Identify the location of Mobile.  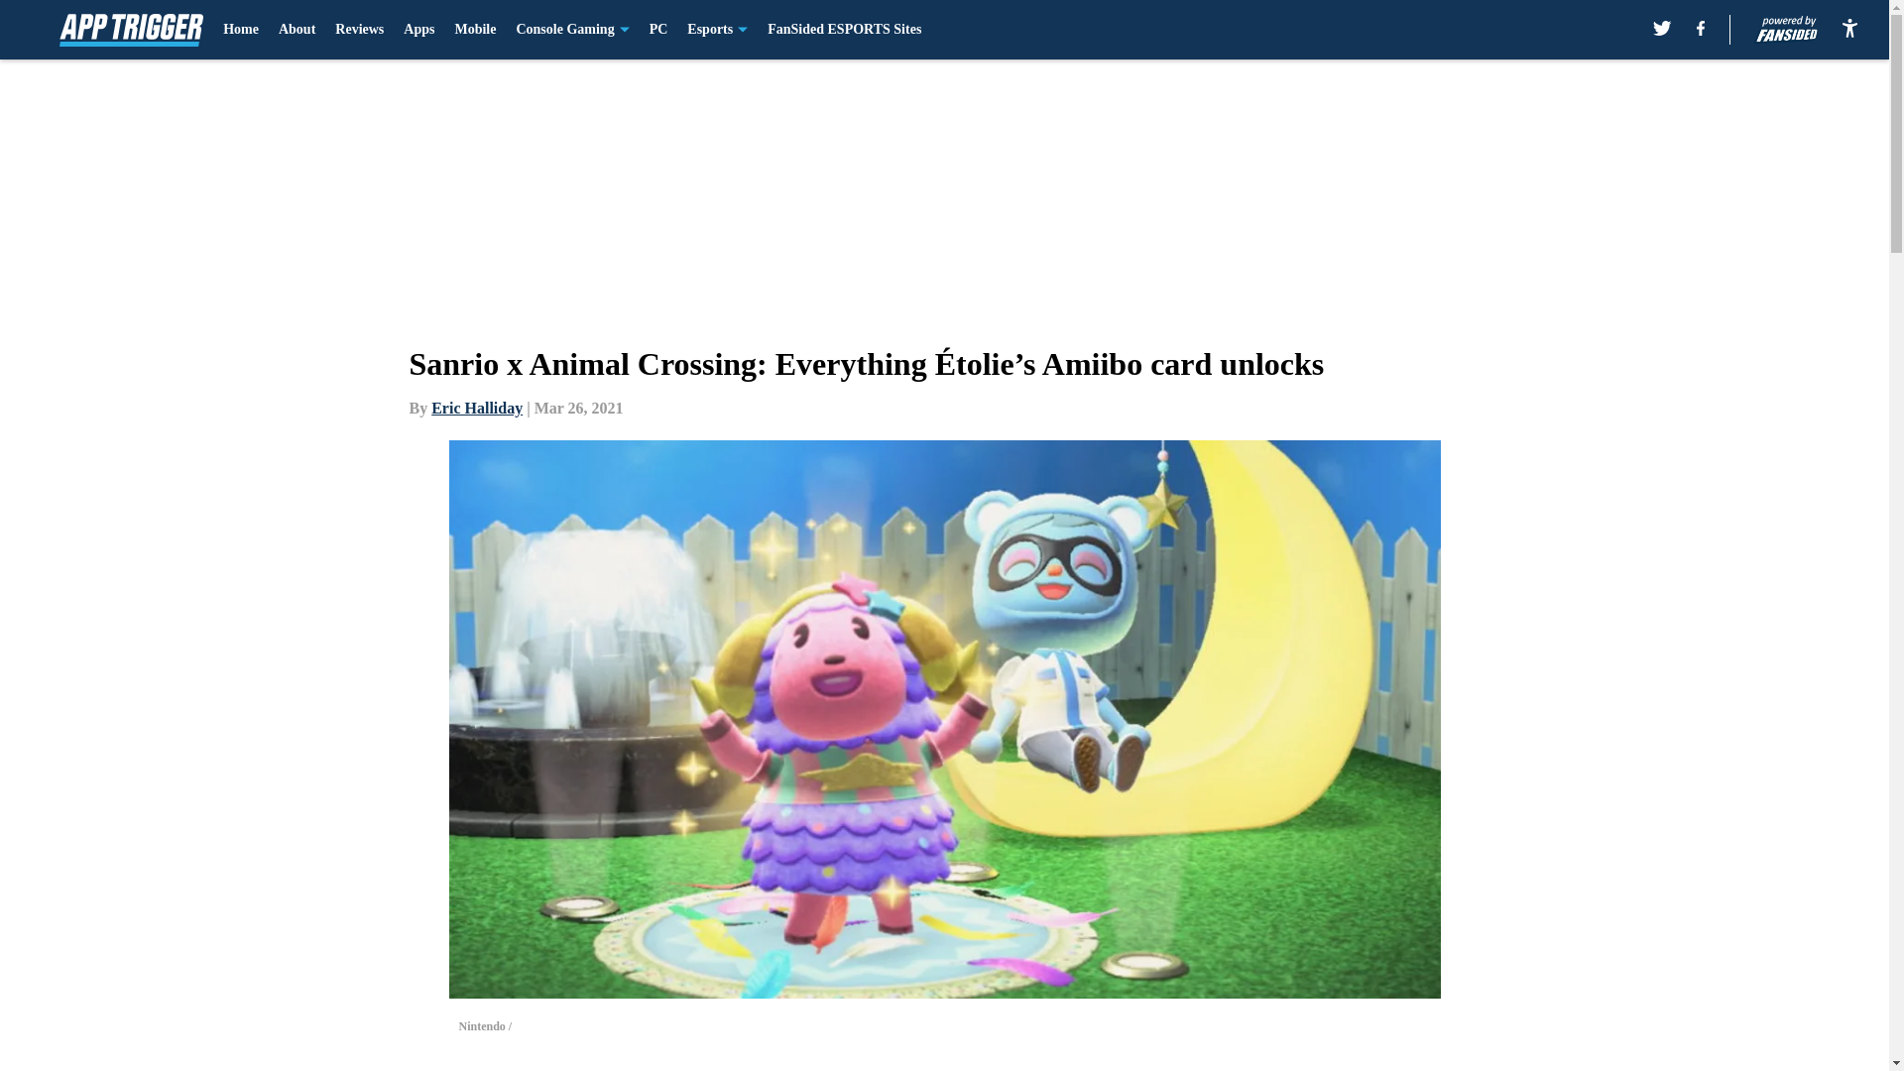
(474, 30).